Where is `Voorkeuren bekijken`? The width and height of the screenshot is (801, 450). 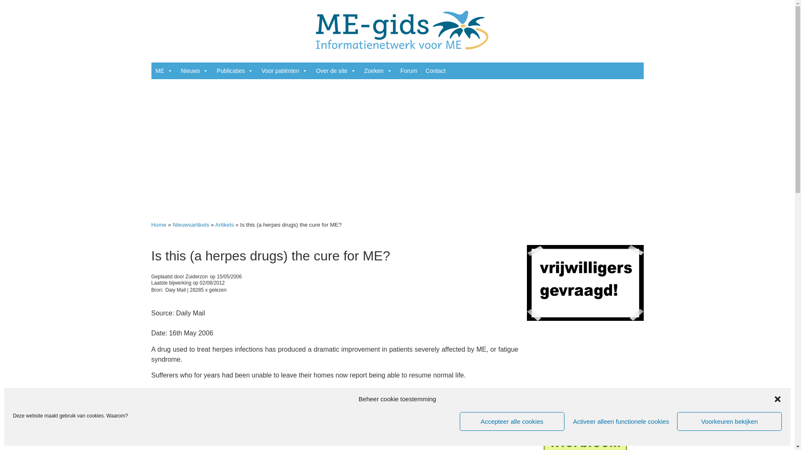
Voorkeuren bekijken is located at coordinates (729, 421).